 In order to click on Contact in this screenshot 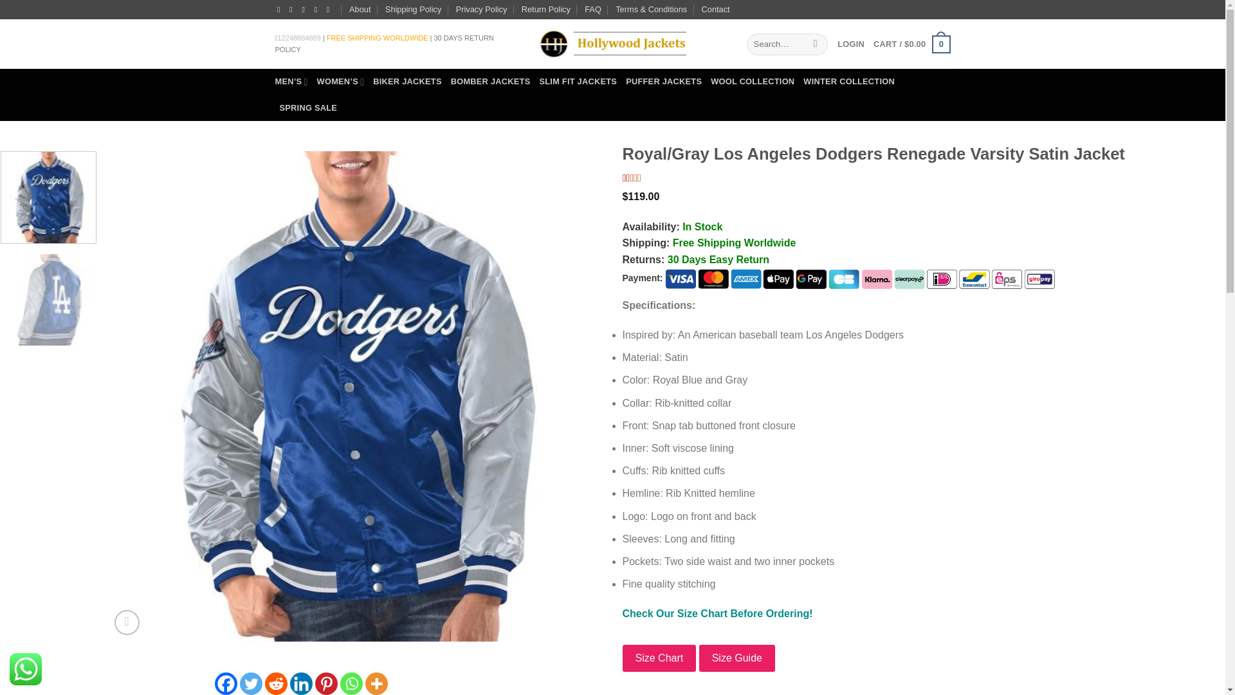, I will do `click(715, 10)`.